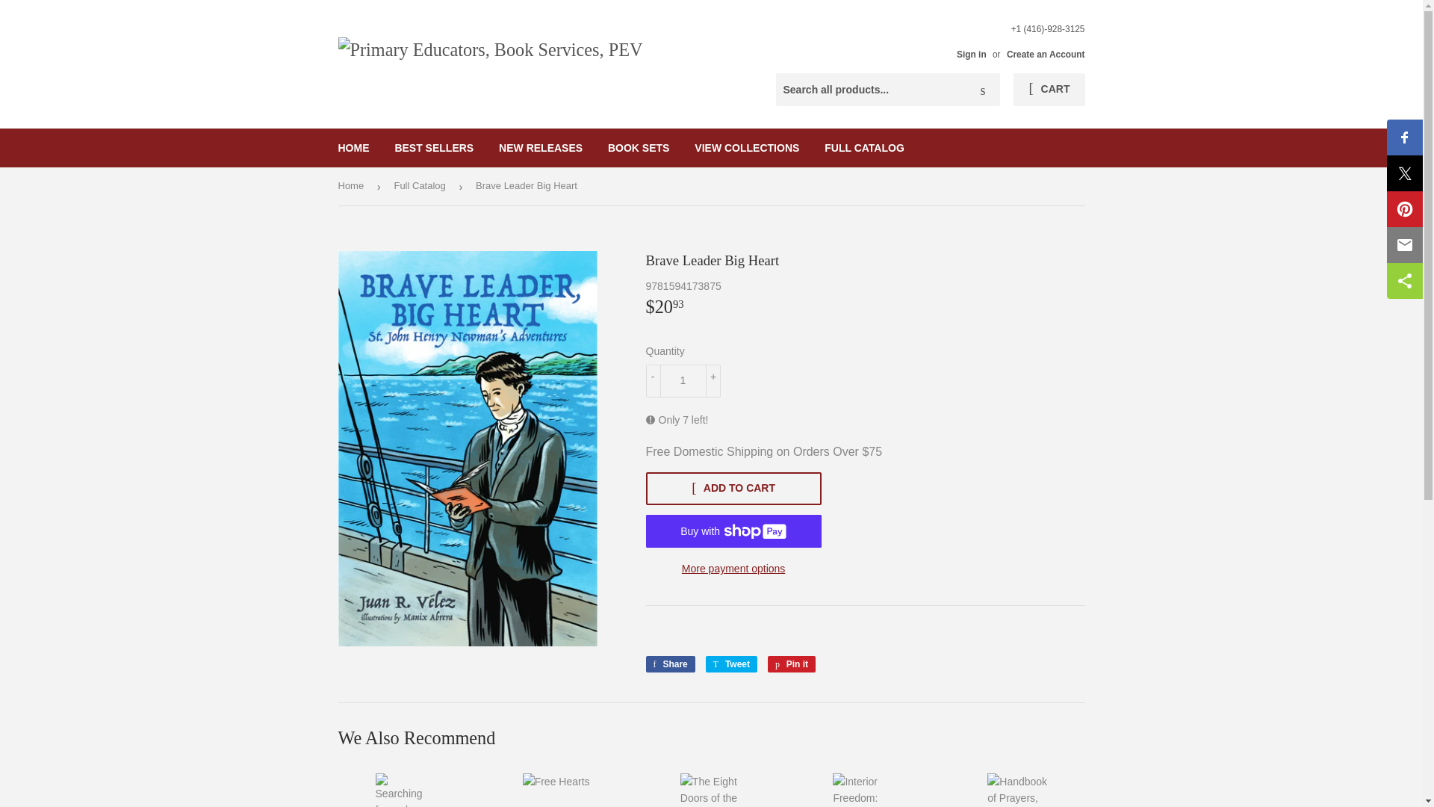 The image size is (1434, 807). What do you see at coordinates (730, 664) in the screenshot?
I see `1` at bounding box center [730, 664].